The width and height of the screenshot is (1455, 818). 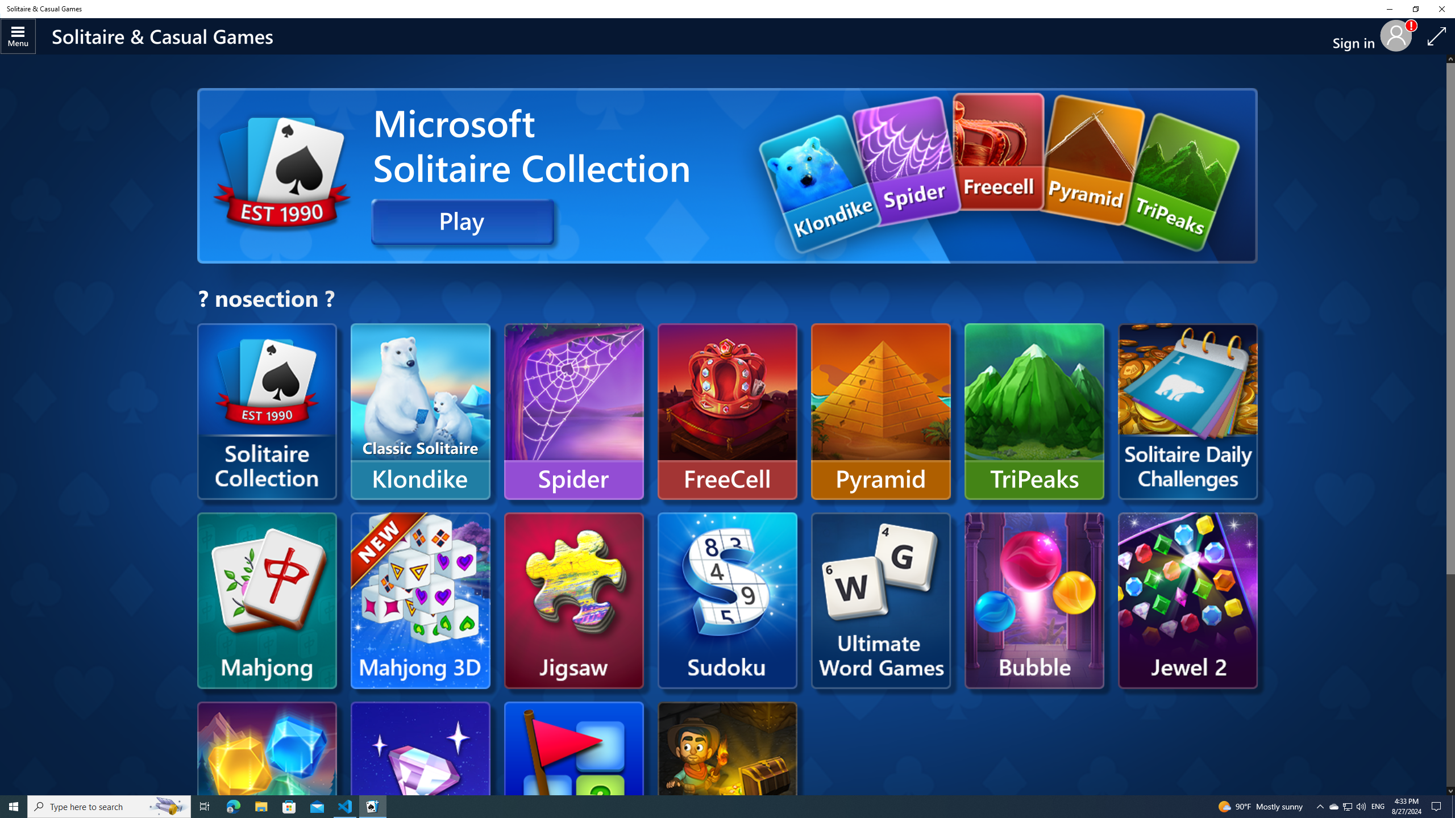 I want to click on Pyramid, so click(x=881, y=411).